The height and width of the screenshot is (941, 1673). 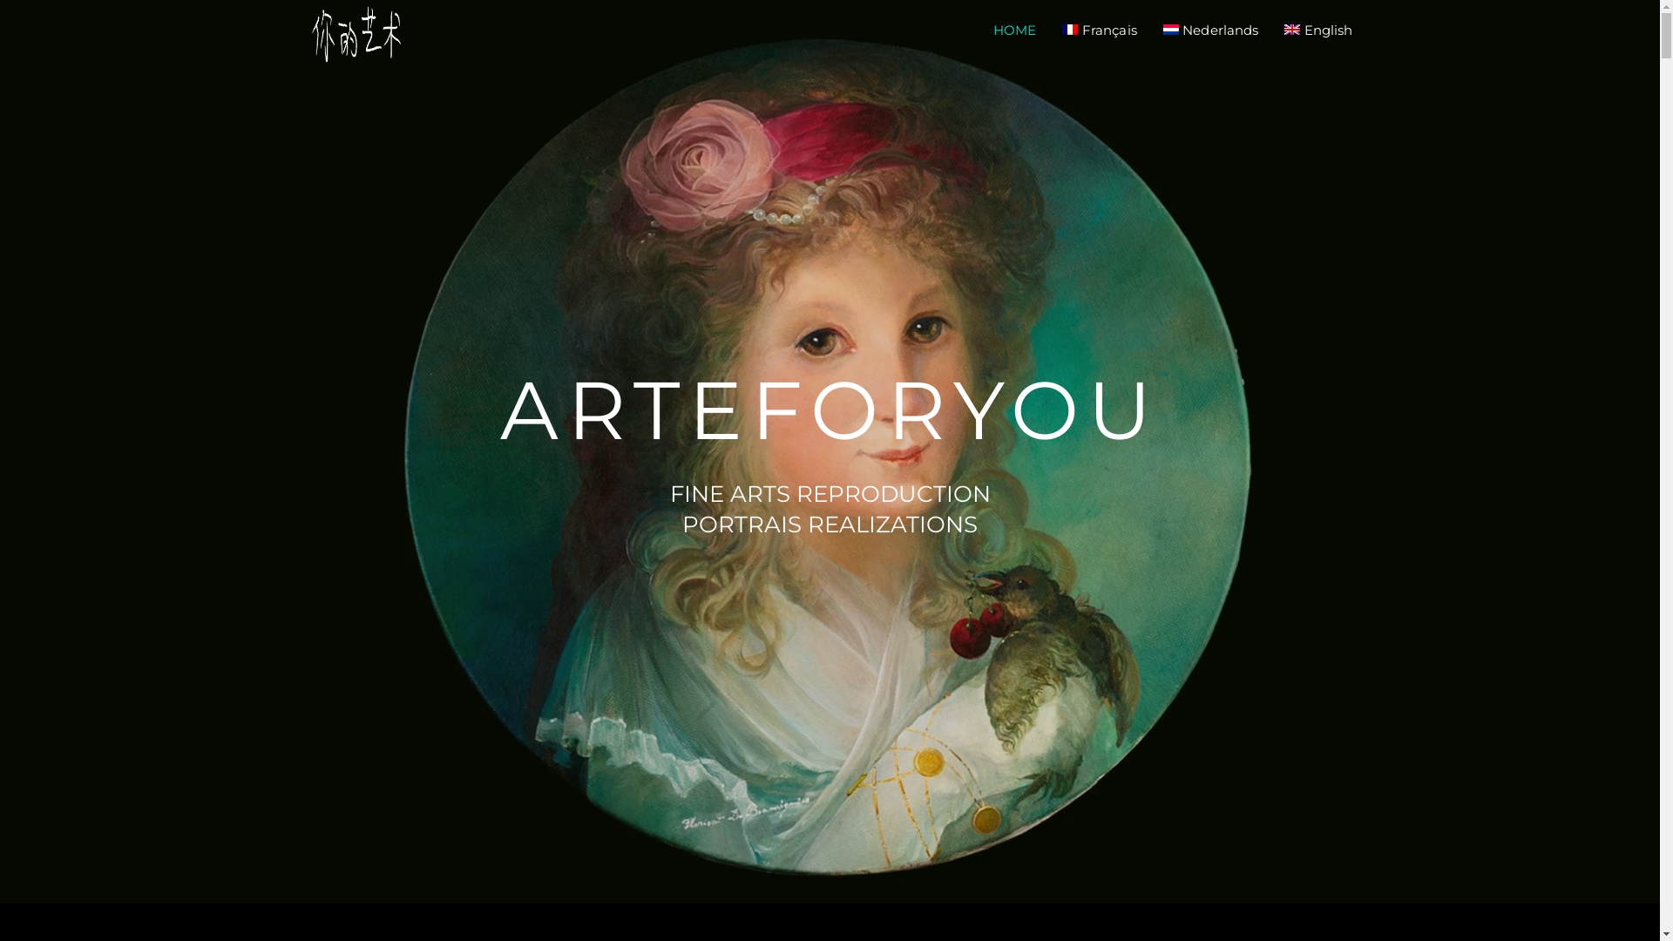 I want to click on English, so click(x=1318, y=30).